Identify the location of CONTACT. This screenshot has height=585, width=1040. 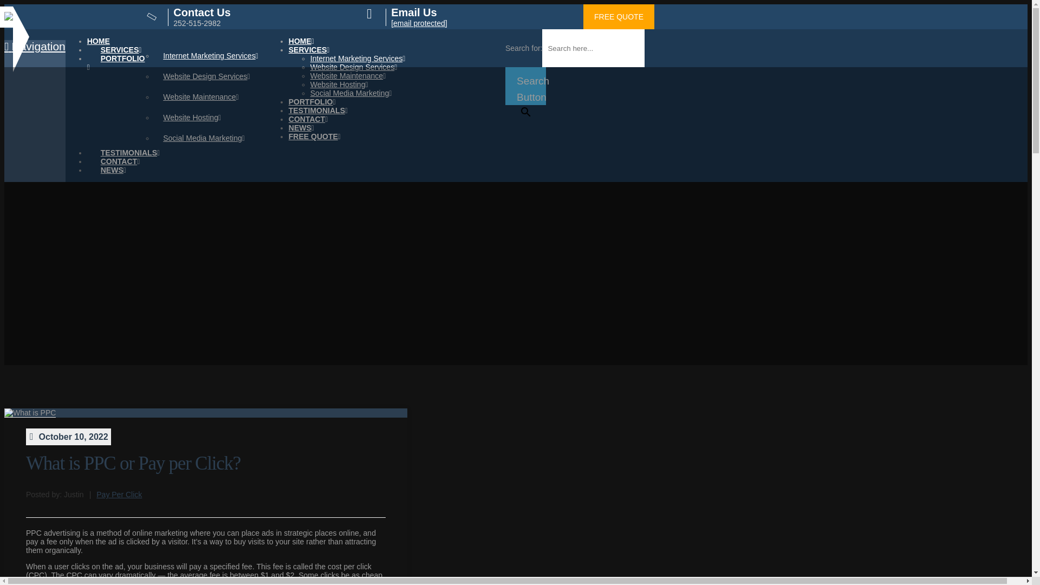
(120, 154).